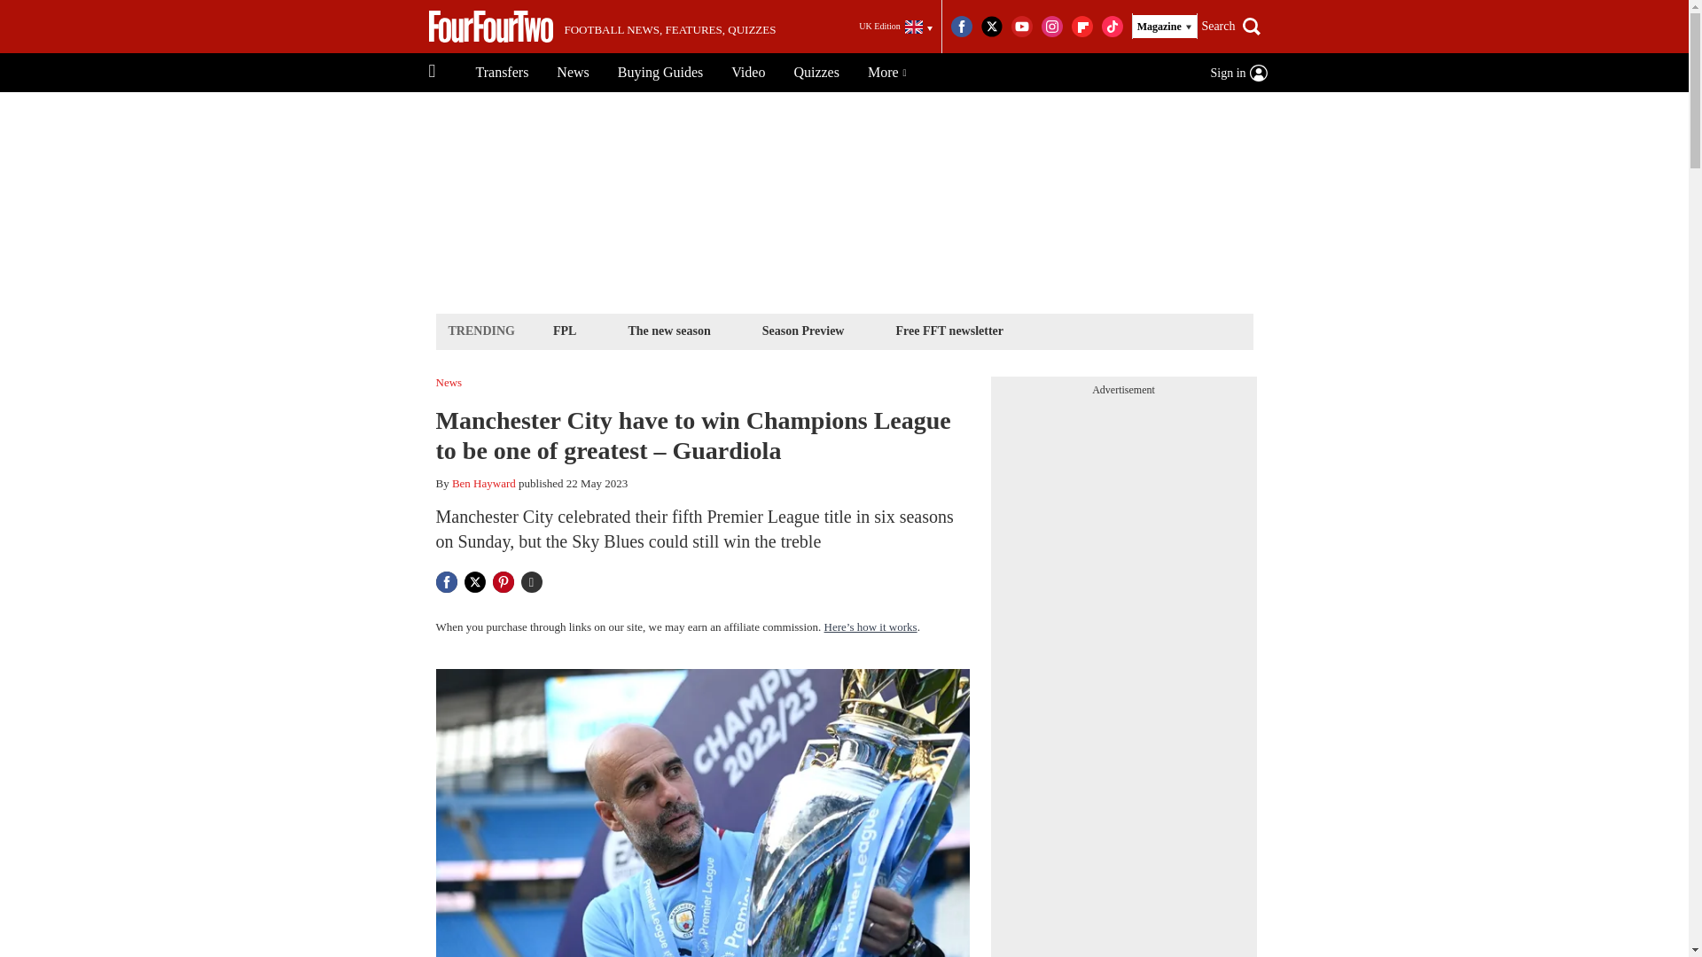  What do you see at coordinates (502, 73) in the screenshot?
I see `Transfers` at bounding box center [502, 73].